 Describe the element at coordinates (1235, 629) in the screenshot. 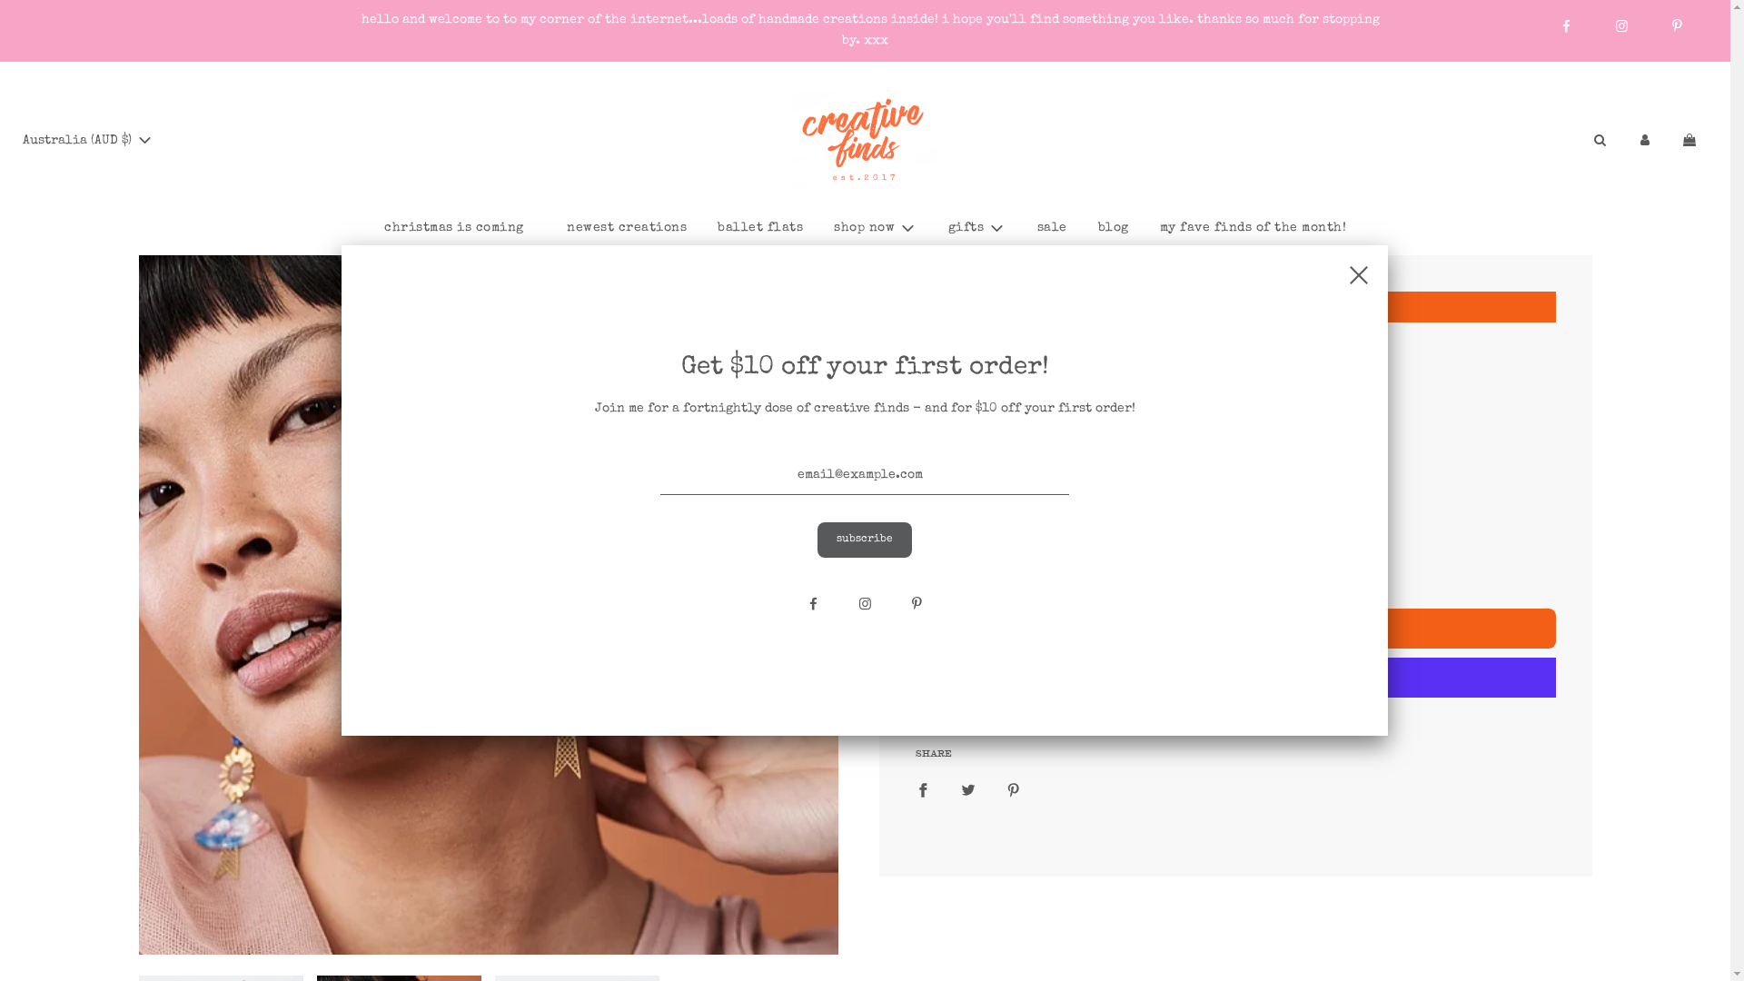

I see `loading...
add to cart` at that location.